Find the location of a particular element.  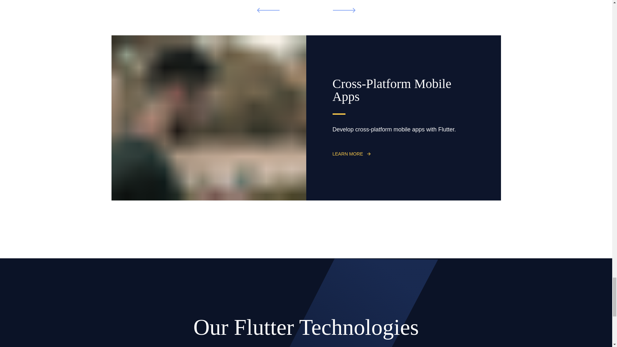

LEARN MORE is located at coordinates (352, 154).